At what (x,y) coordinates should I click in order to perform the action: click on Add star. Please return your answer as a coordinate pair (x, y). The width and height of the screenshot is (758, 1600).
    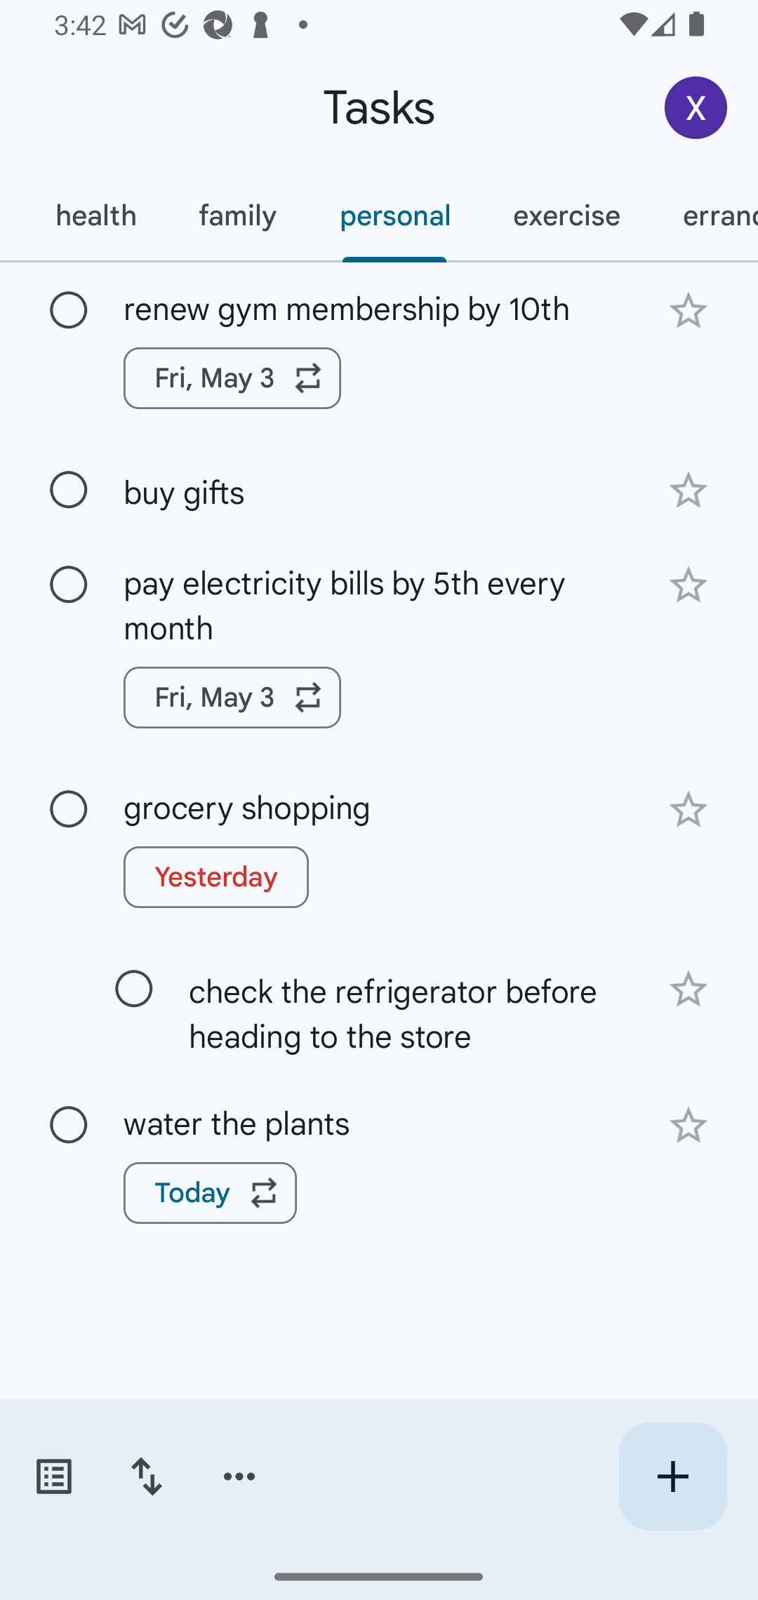
    Looking at the image, I should click on (688, 491).